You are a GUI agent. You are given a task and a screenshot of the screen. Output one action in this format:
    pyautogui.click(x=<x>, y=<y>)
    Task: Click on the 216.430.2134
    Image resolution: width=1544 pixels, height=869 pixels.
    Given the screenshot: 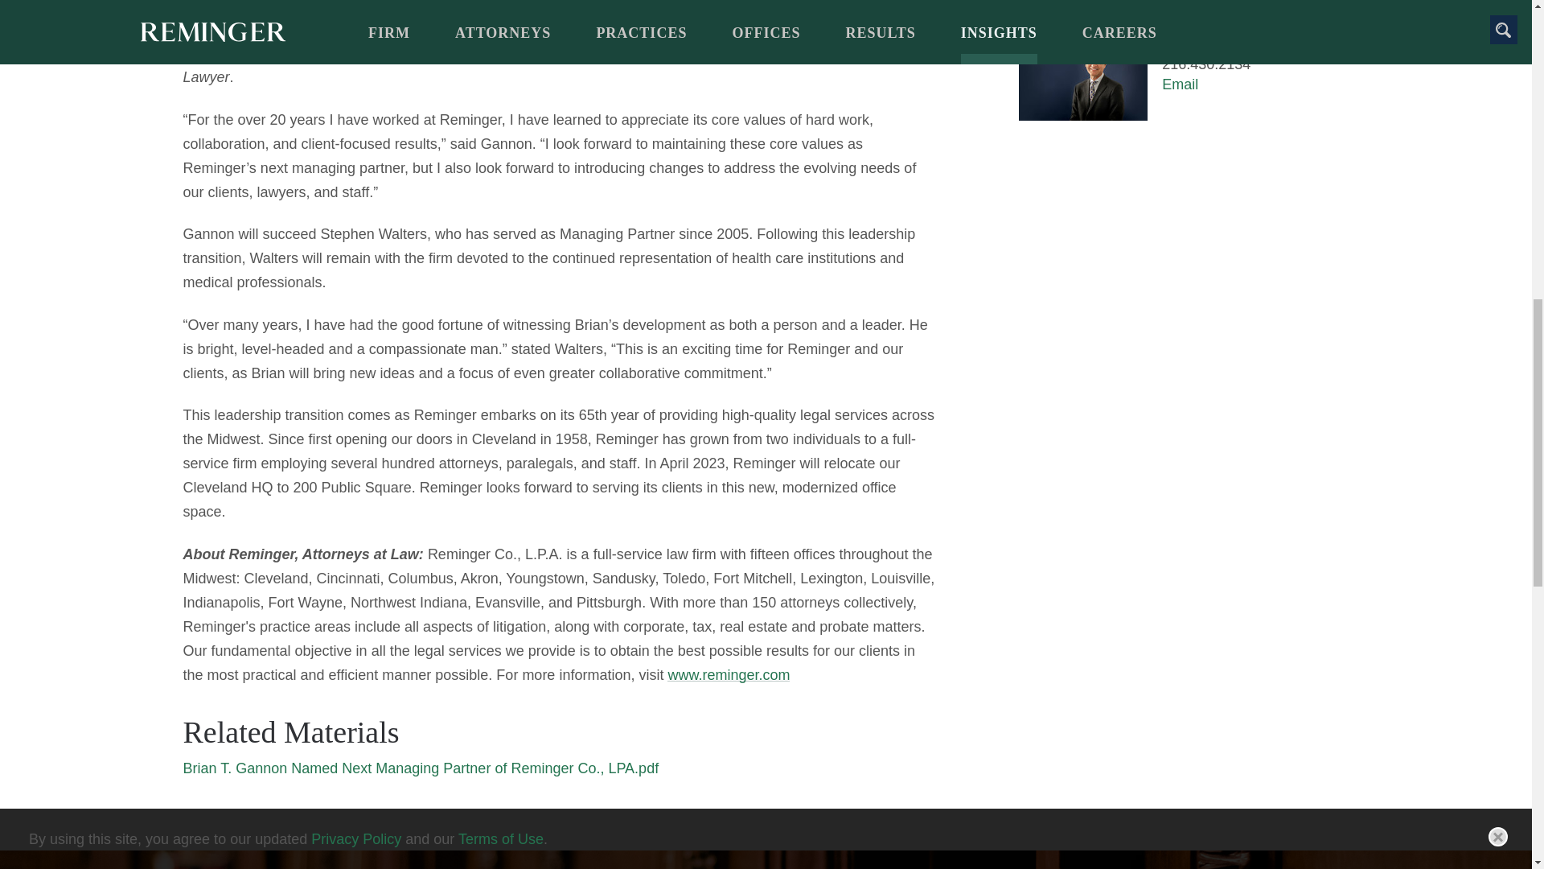 What is the action you would take?
    pyautogui.click(x=1206, y=64)
    